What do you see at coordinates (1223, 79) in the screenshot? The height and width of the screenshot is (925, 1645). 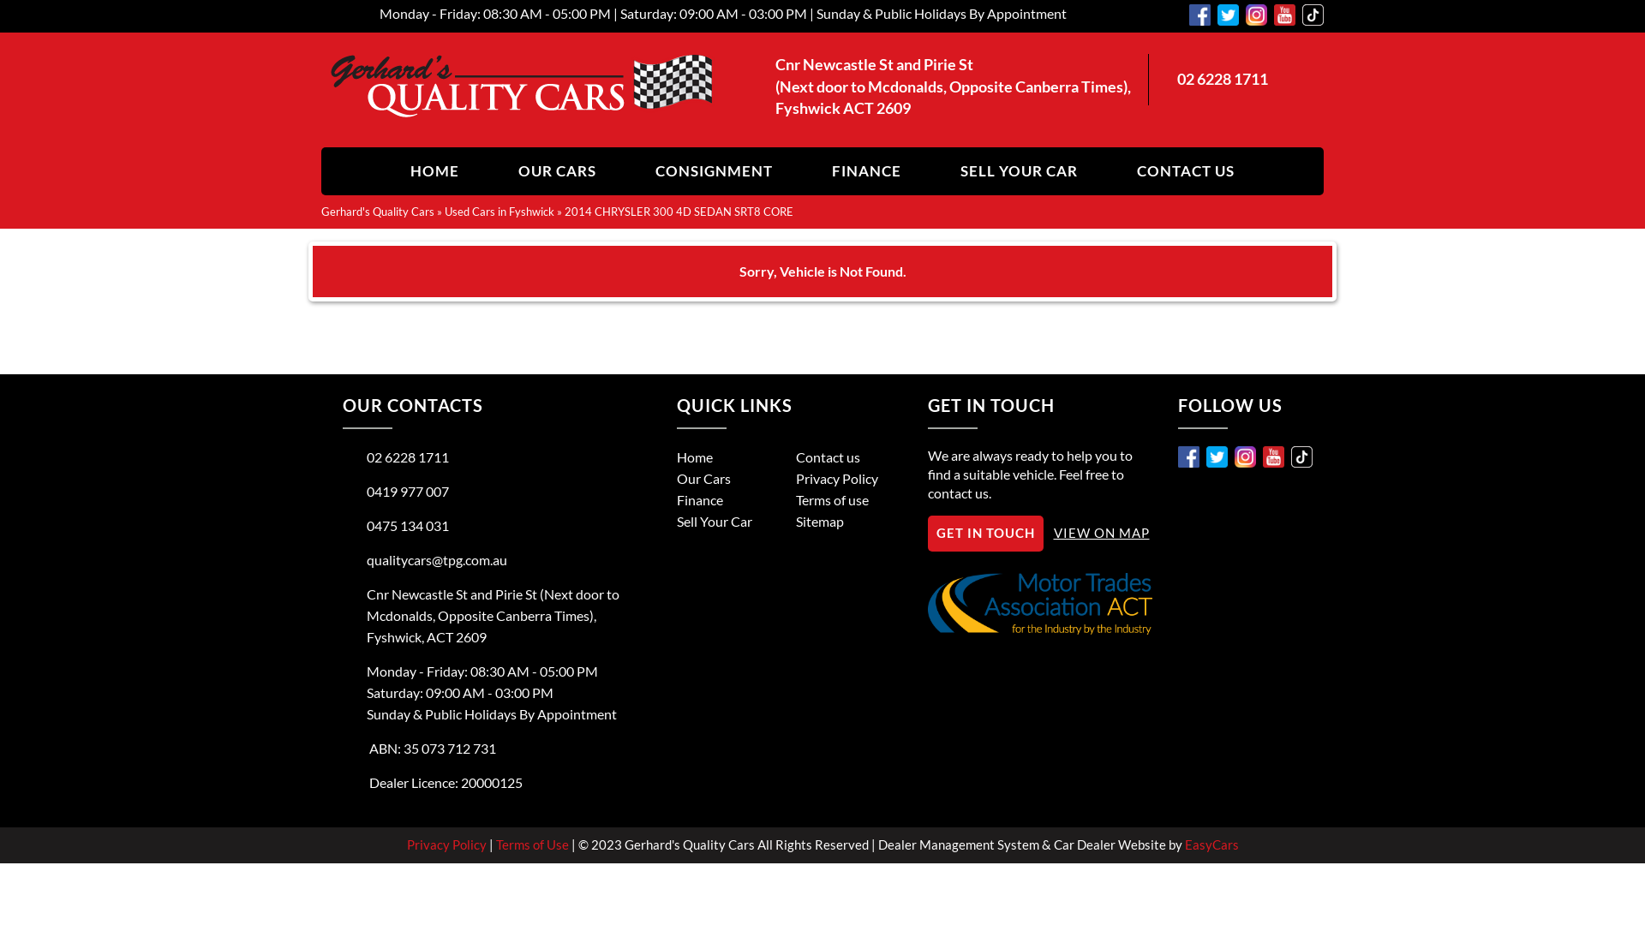 I see `02 6228 1711` at bounding box center [1223, 79].